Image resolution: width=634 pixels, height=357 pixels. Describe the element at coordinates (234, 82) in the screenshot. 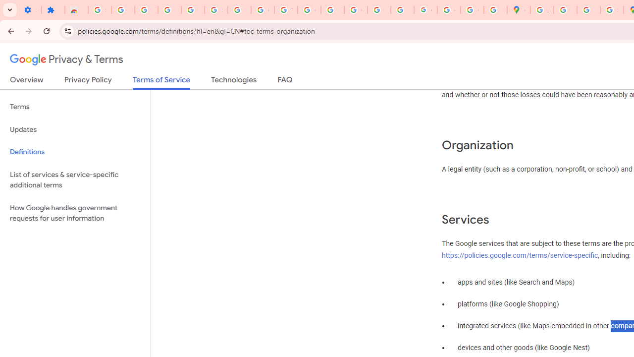

I see `Technologies` at that location.